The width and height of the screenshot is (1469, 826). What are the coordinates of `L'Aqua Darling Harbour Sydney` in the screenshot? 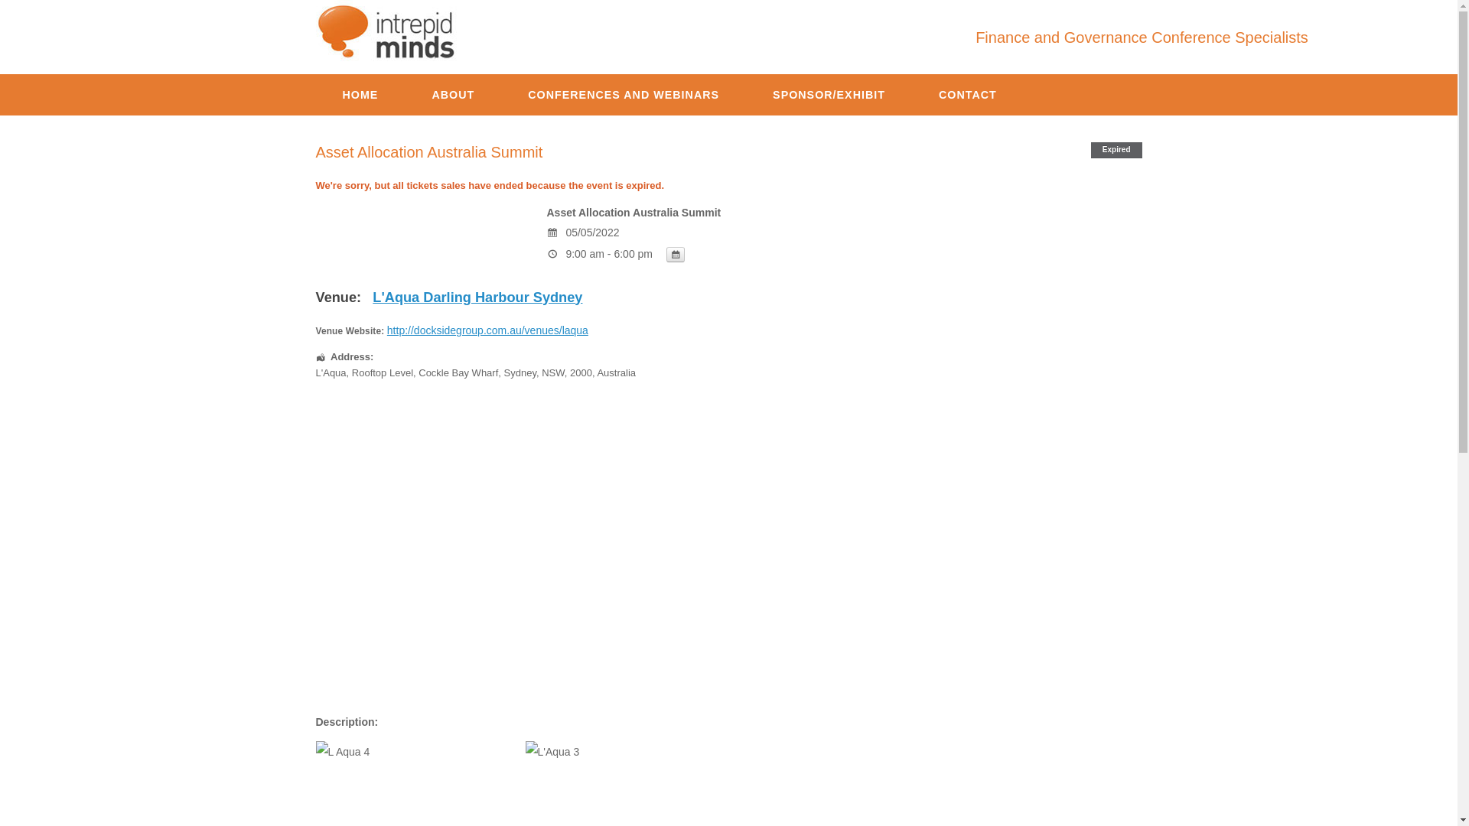 It's located at (477, 298).